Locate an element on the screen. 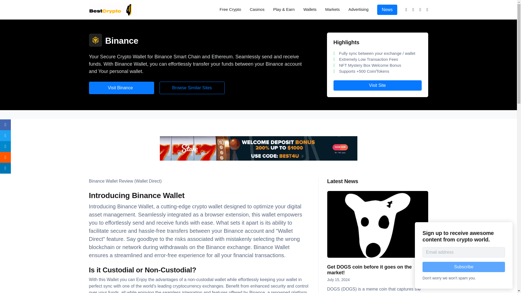 Image resolution: width=521 pixels, height=293 pixels. Browse Similar Sites is located at coordinates (192, 88).